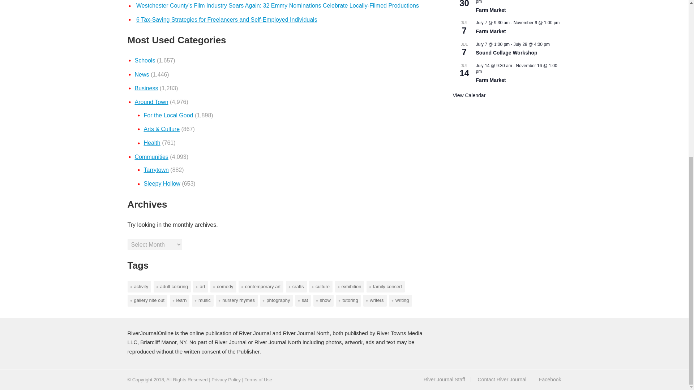  Describe the element at coordinates (553, 44) in the screenshot. I see `Event Series` at that location.